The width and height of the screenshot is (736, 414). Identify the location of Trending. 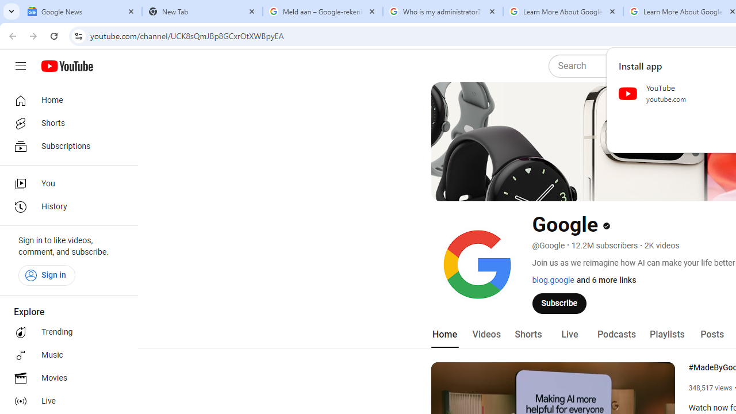
(66, 332).